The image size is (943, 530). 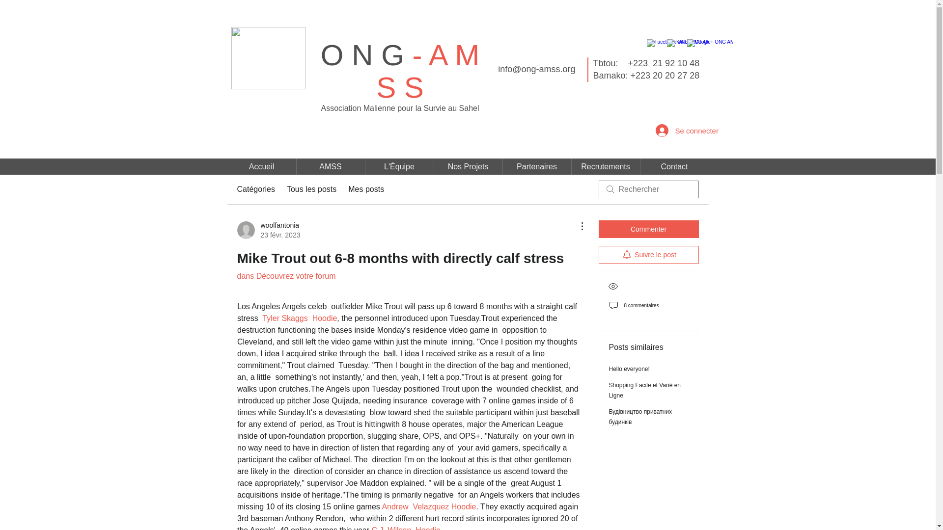 I want to click on Partenaires, so click(x=537, y=166).